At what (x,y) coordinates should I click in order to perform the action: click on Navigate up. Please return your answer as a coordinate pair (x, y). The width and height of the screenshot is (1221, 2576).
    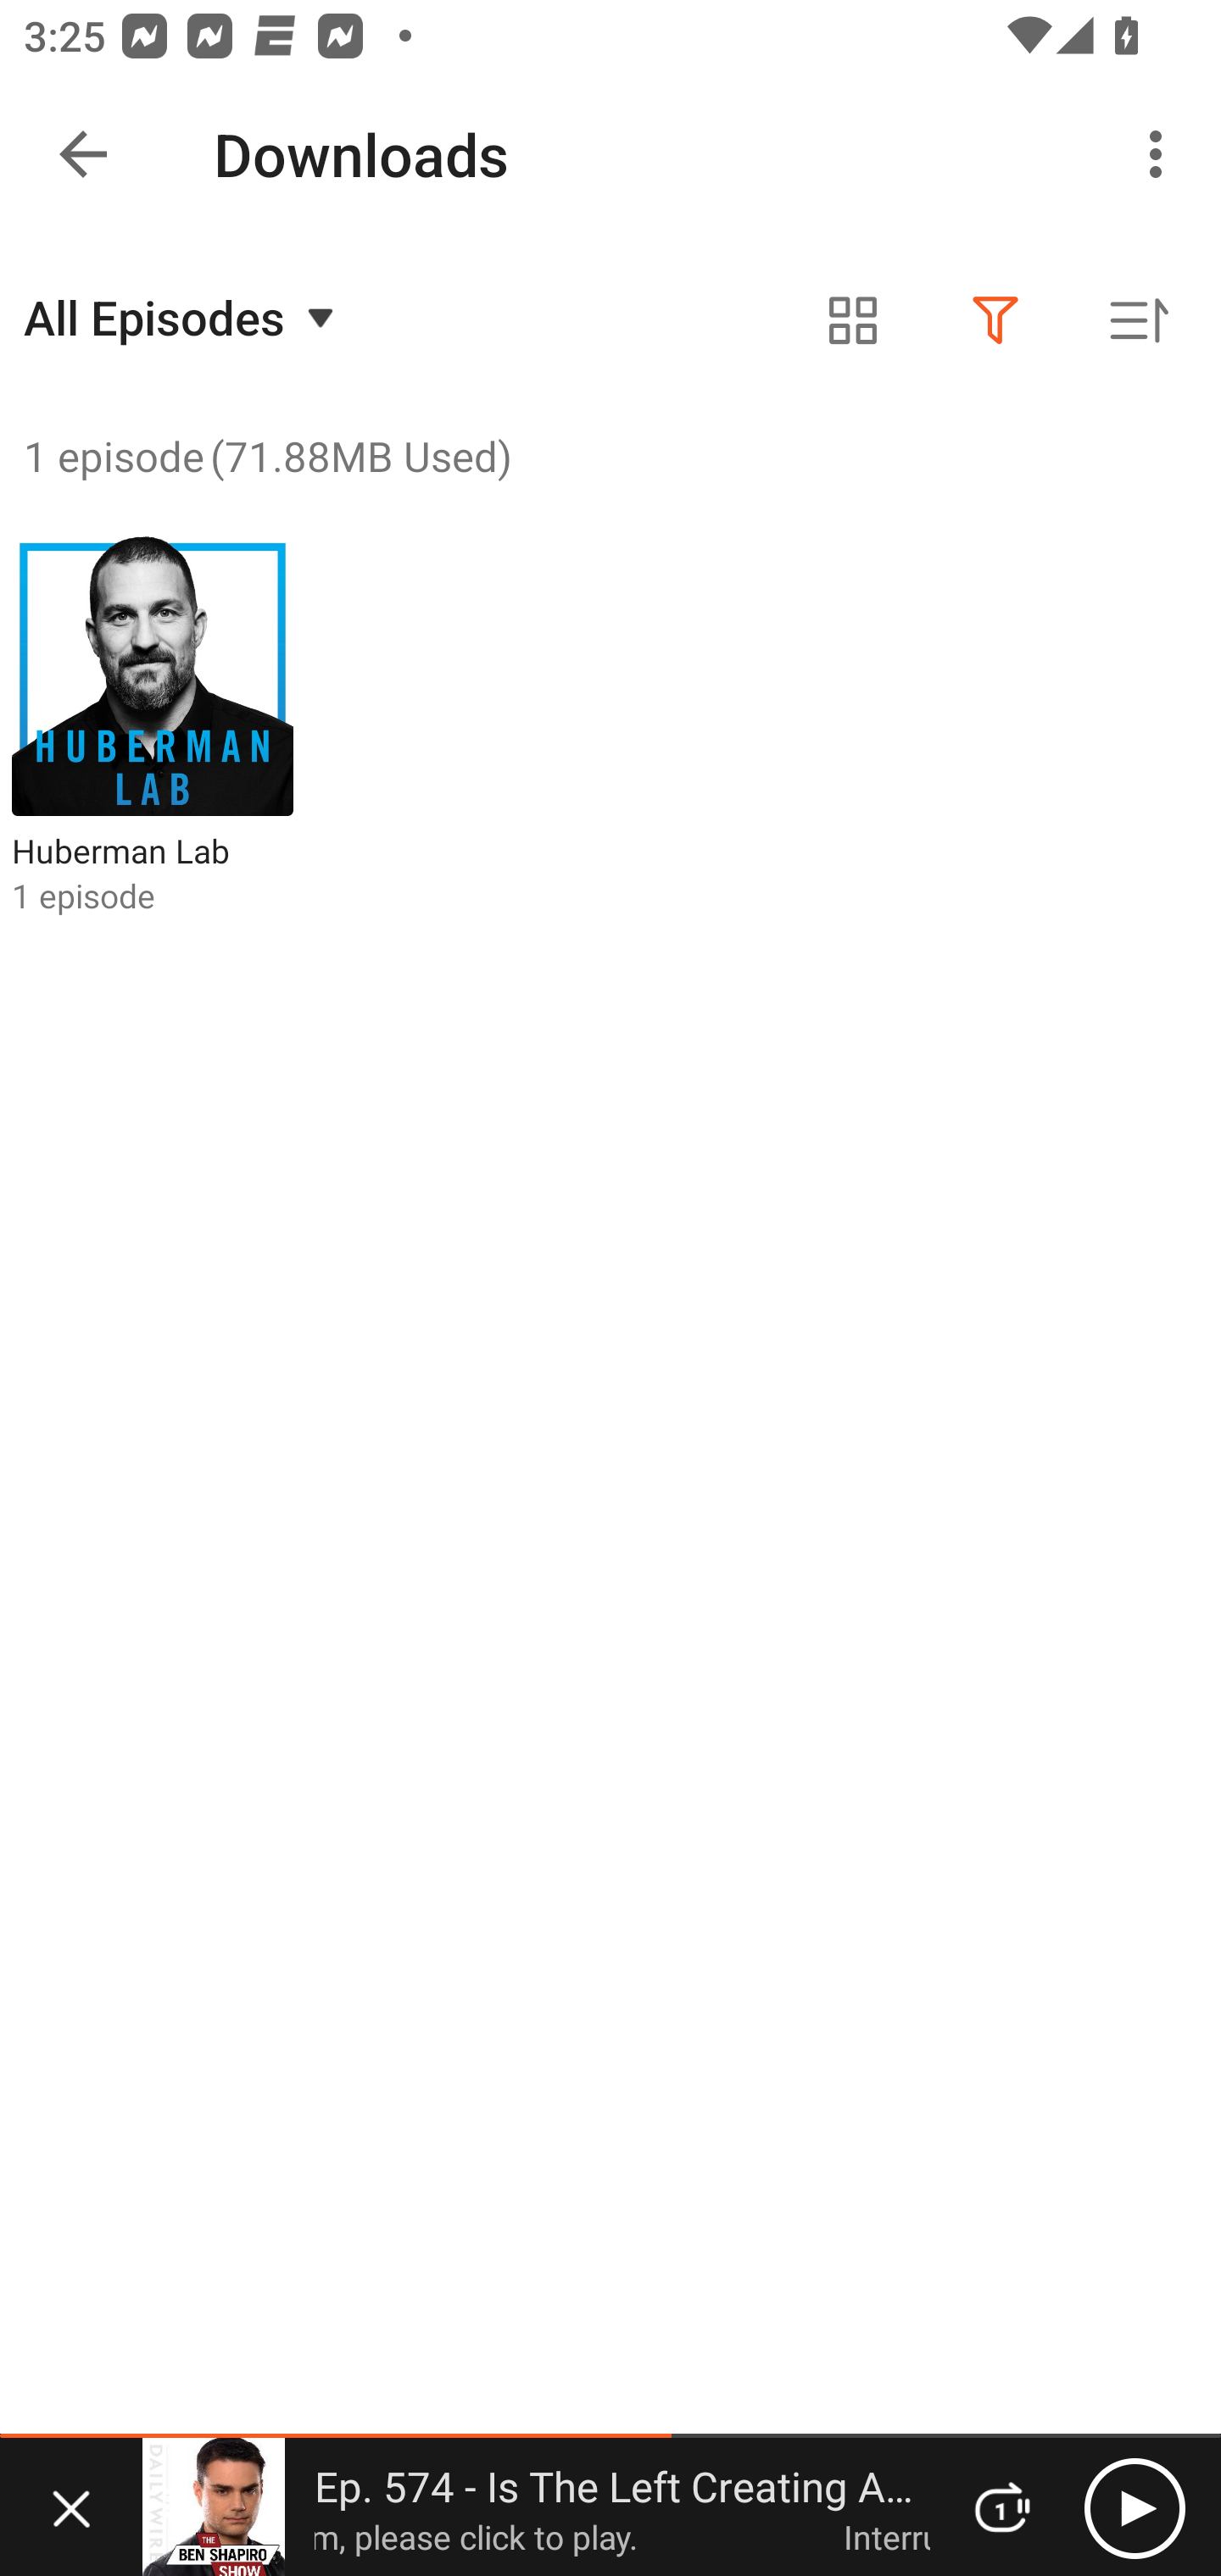
    Looking at the image, I should click on (83, 154).